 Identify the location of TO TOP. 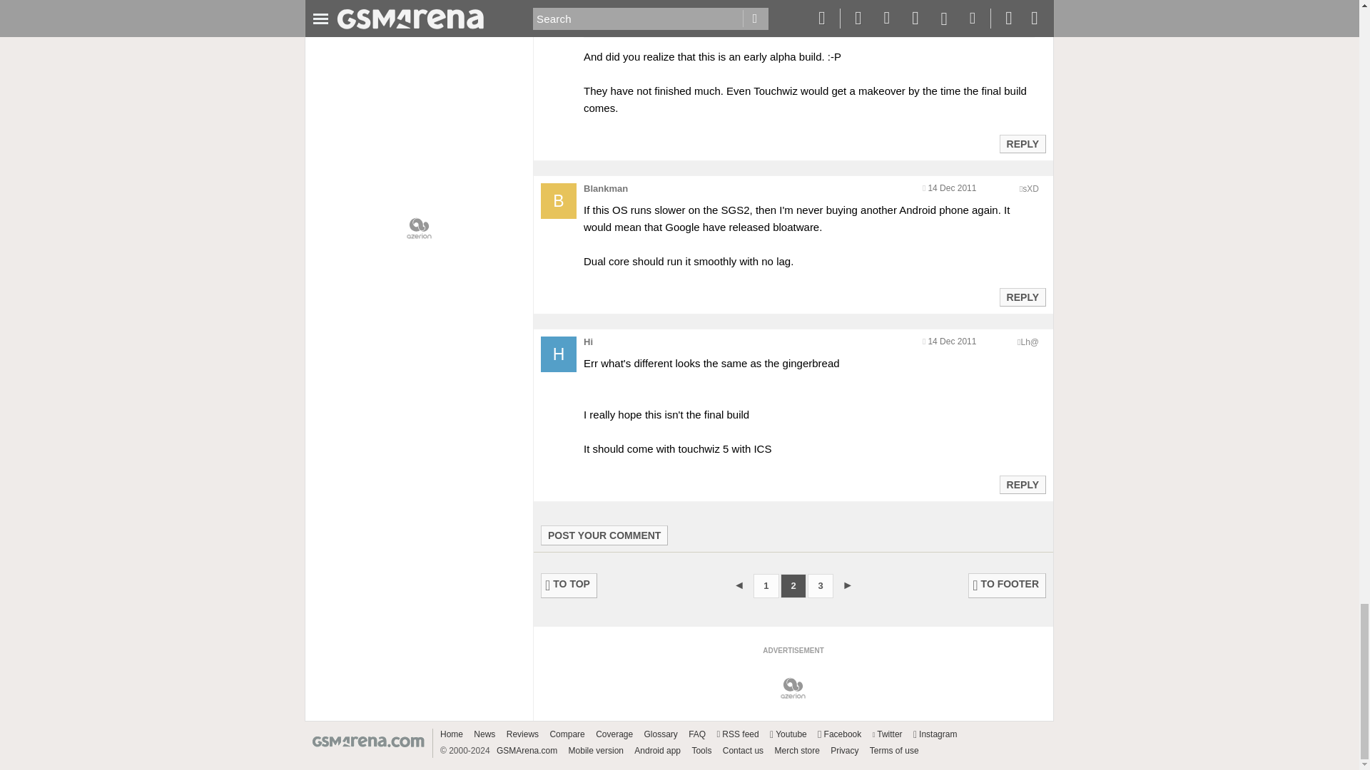
(569, 585).